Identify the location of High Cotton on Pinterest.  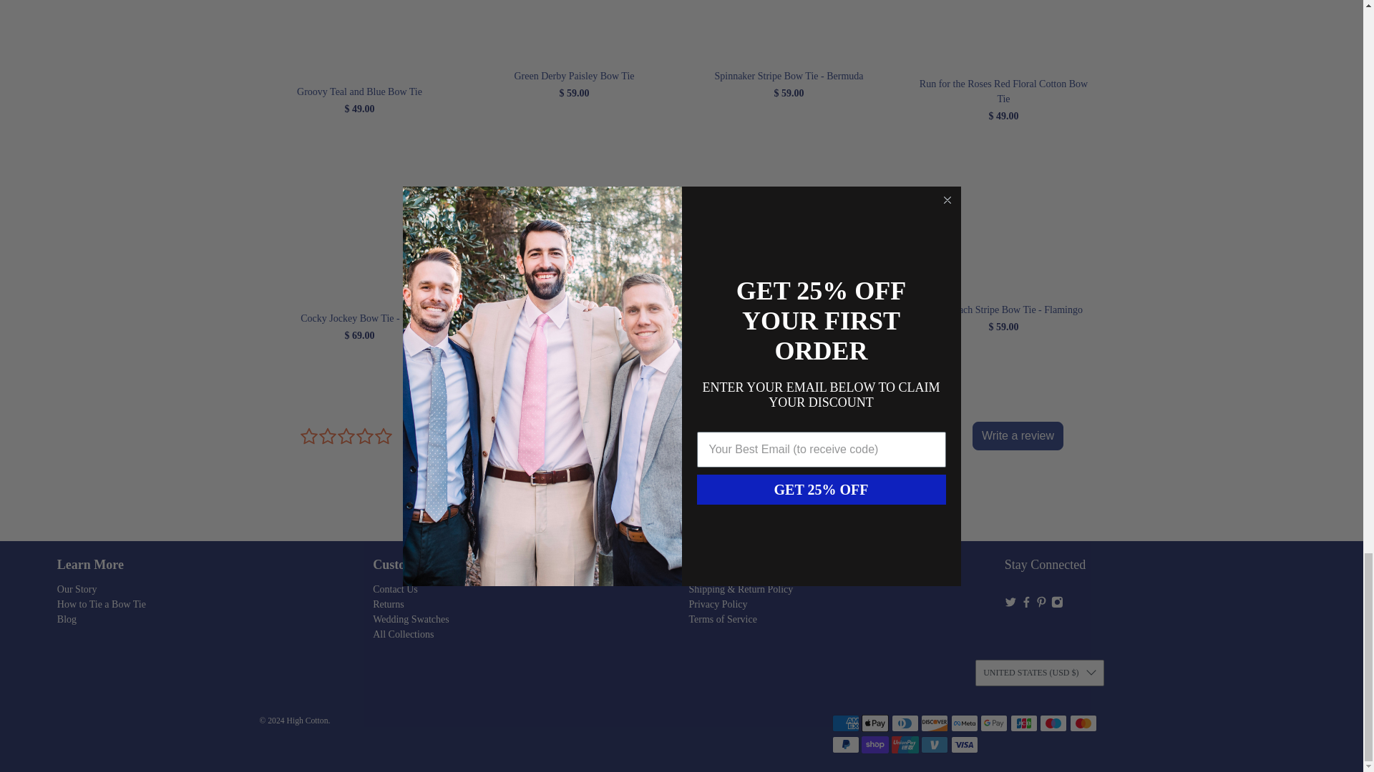
(1041, 605).